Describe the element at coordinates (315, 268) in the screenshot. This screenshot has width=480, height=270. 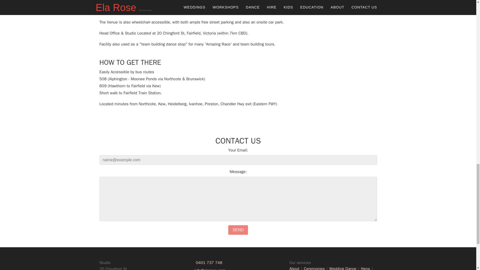
I see `Ceremonies` at that location.